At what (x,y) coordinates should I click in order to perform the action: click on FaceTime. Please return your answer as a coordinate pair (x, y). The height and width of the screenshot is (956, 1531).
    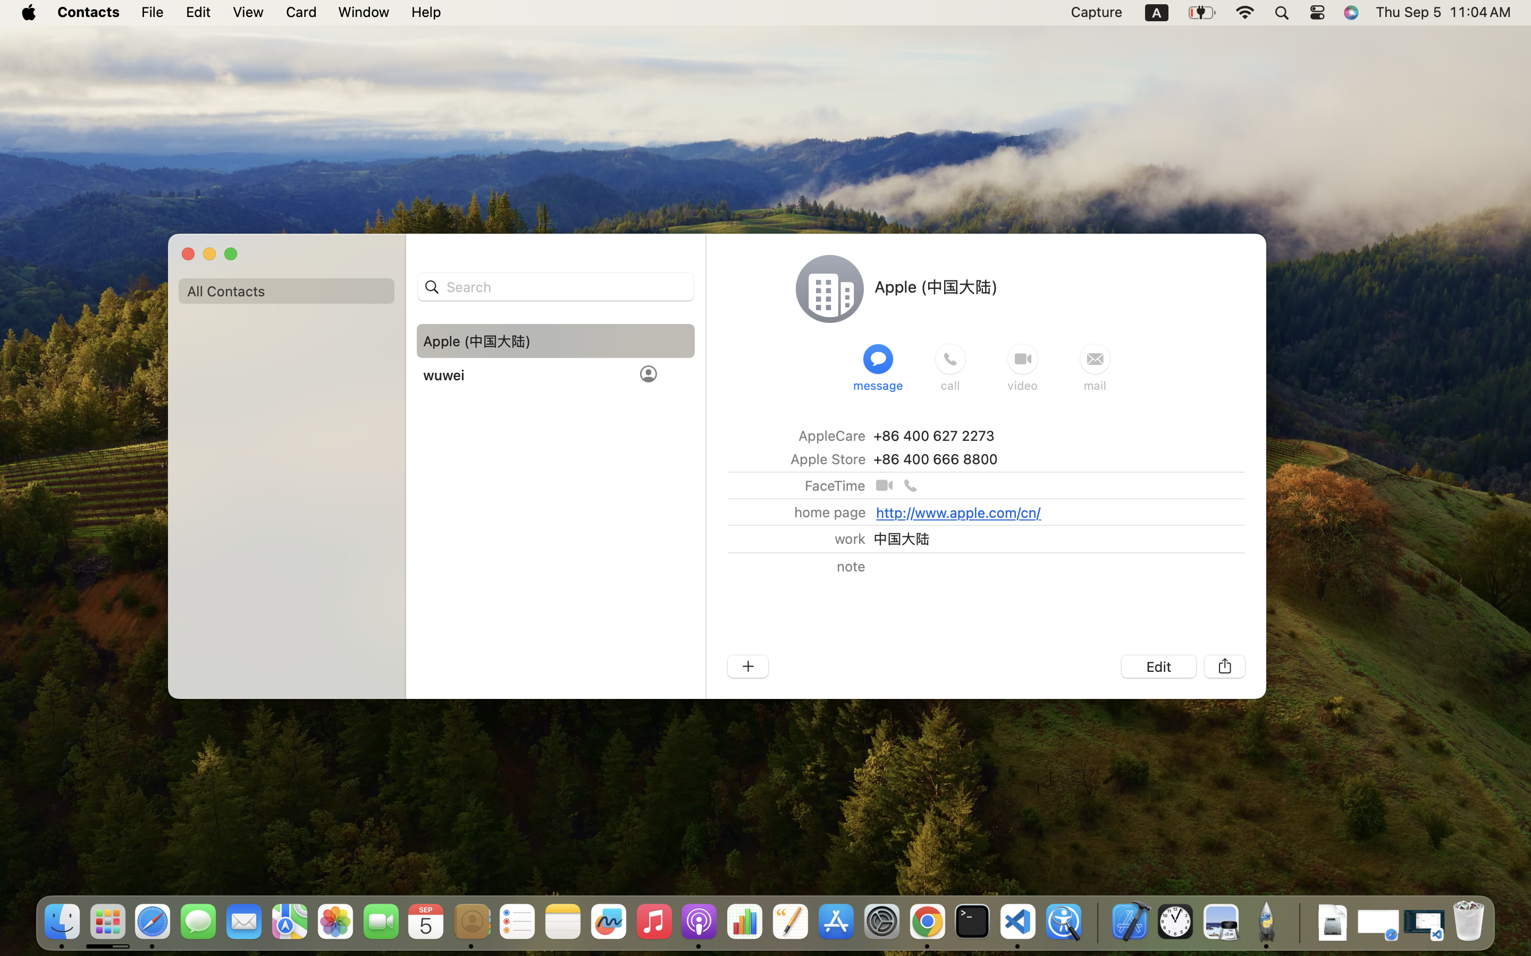
    Looking at the image, I should click on (835, 485).